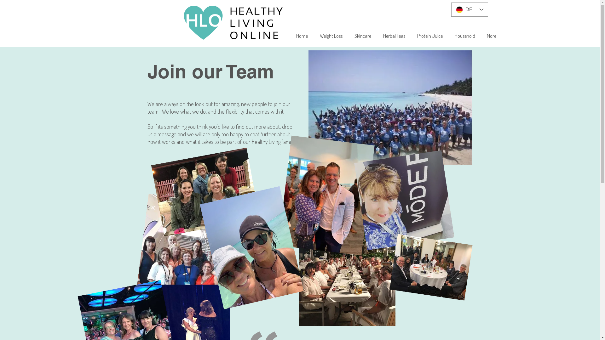  Describe the element at coordinates (430, 36) in the screenshot. I see `Protein Juice` at that location.